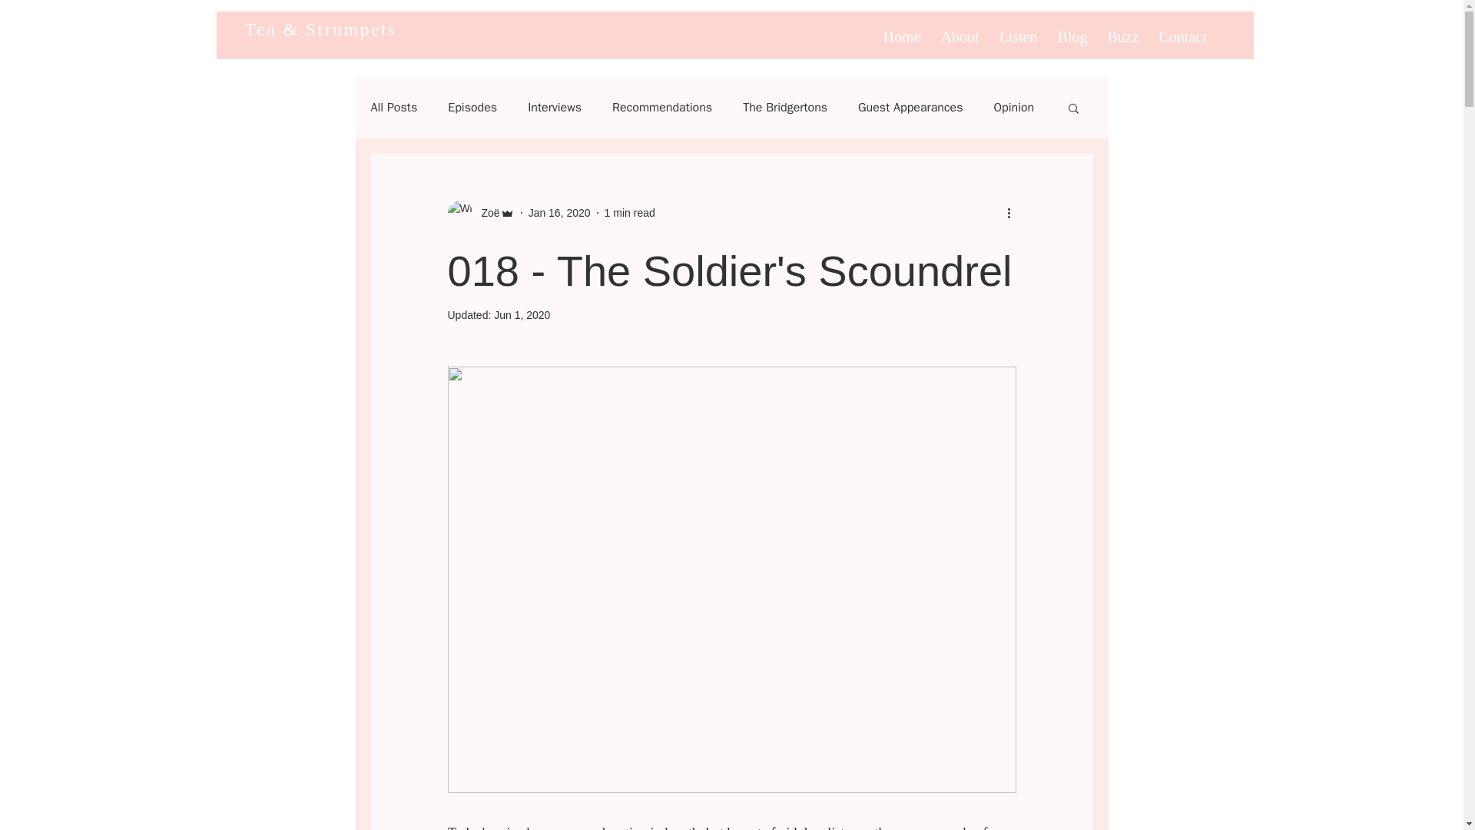 The width and height of the screenshot is (1475, 830). Describe the element at coordinates (393, 108) in the screenshot. I see `All Posts` at that location.